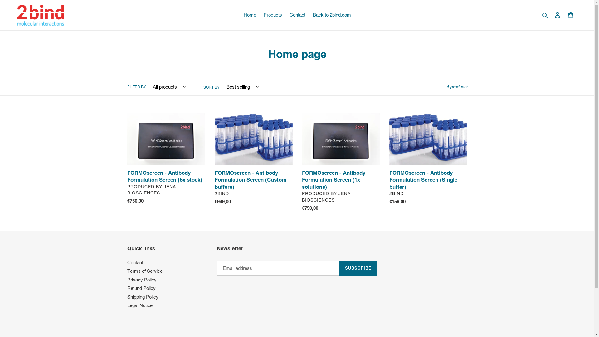  Describe the element at coordinates (358, 268) in the screenshot. I see `SUBSCRIBE` at that location.